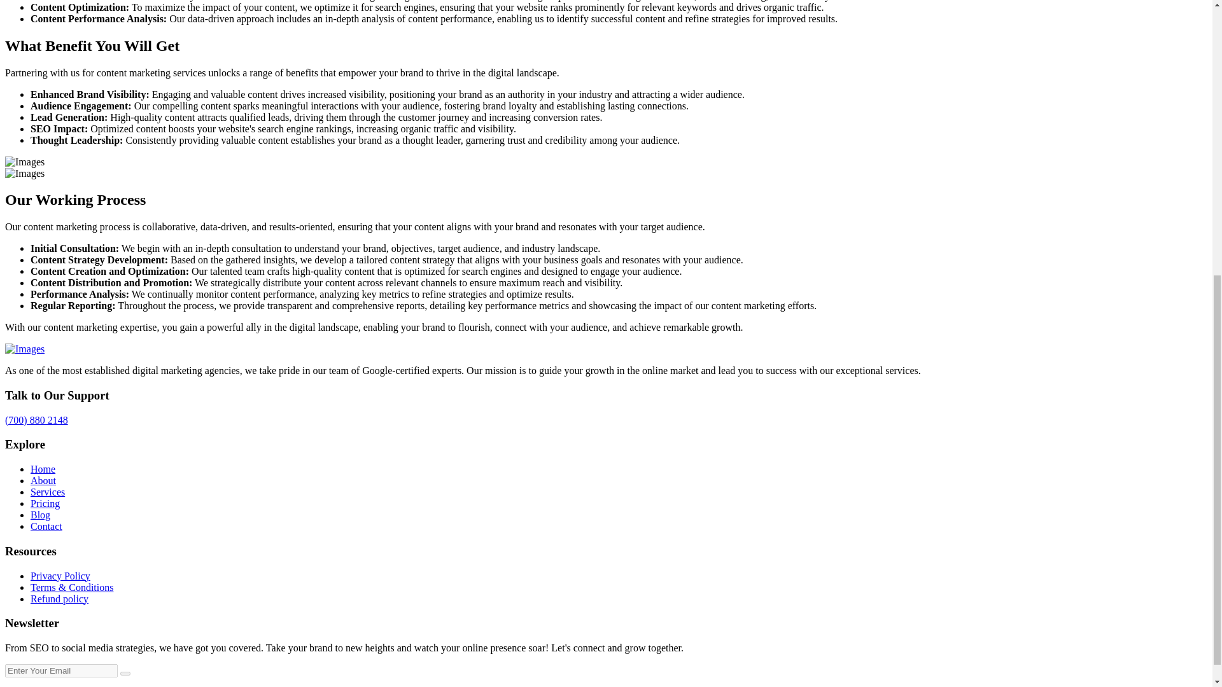 The image size is (1222, 687). I want to click on Pricing, so click(45, 504).